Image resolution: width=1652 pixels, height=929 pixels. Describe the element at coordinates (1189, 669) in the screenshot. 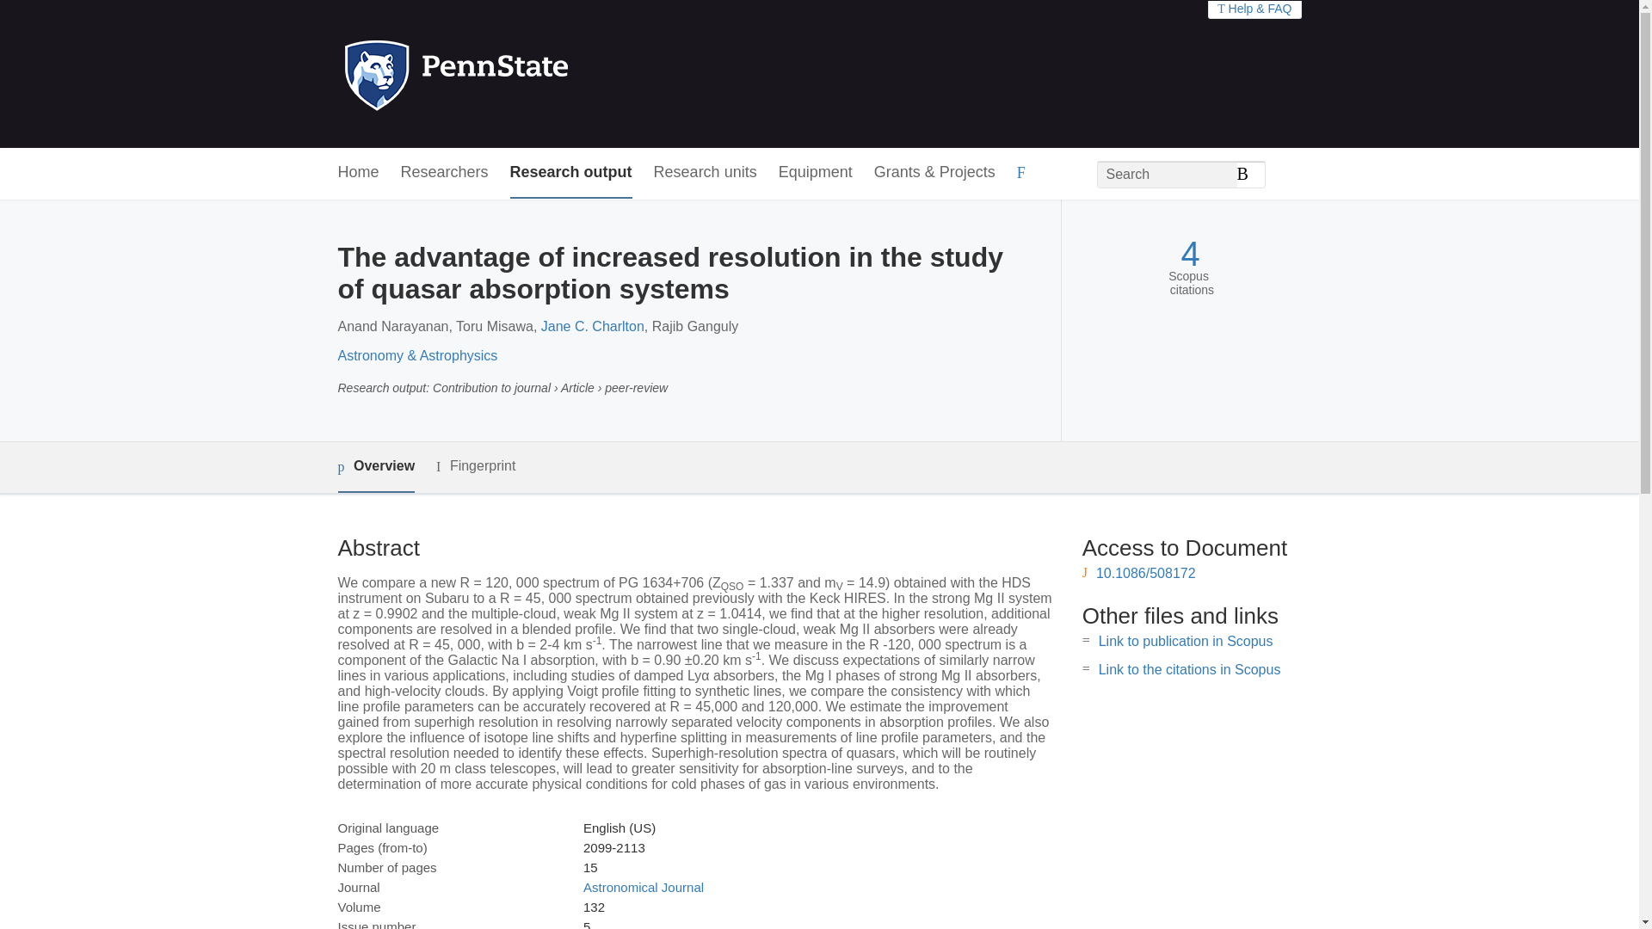

I see `Link to the citations in Scopus` at that location.